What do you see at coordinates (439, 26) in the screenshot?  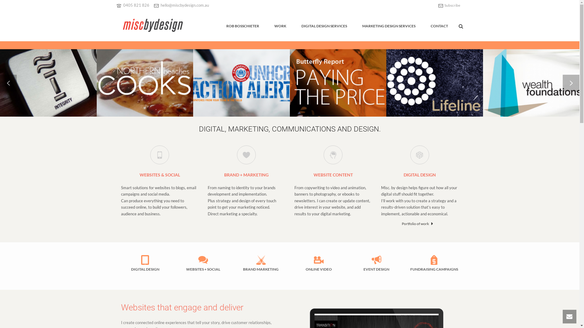 I see `CONTACT` at bounding box center [439, 26].